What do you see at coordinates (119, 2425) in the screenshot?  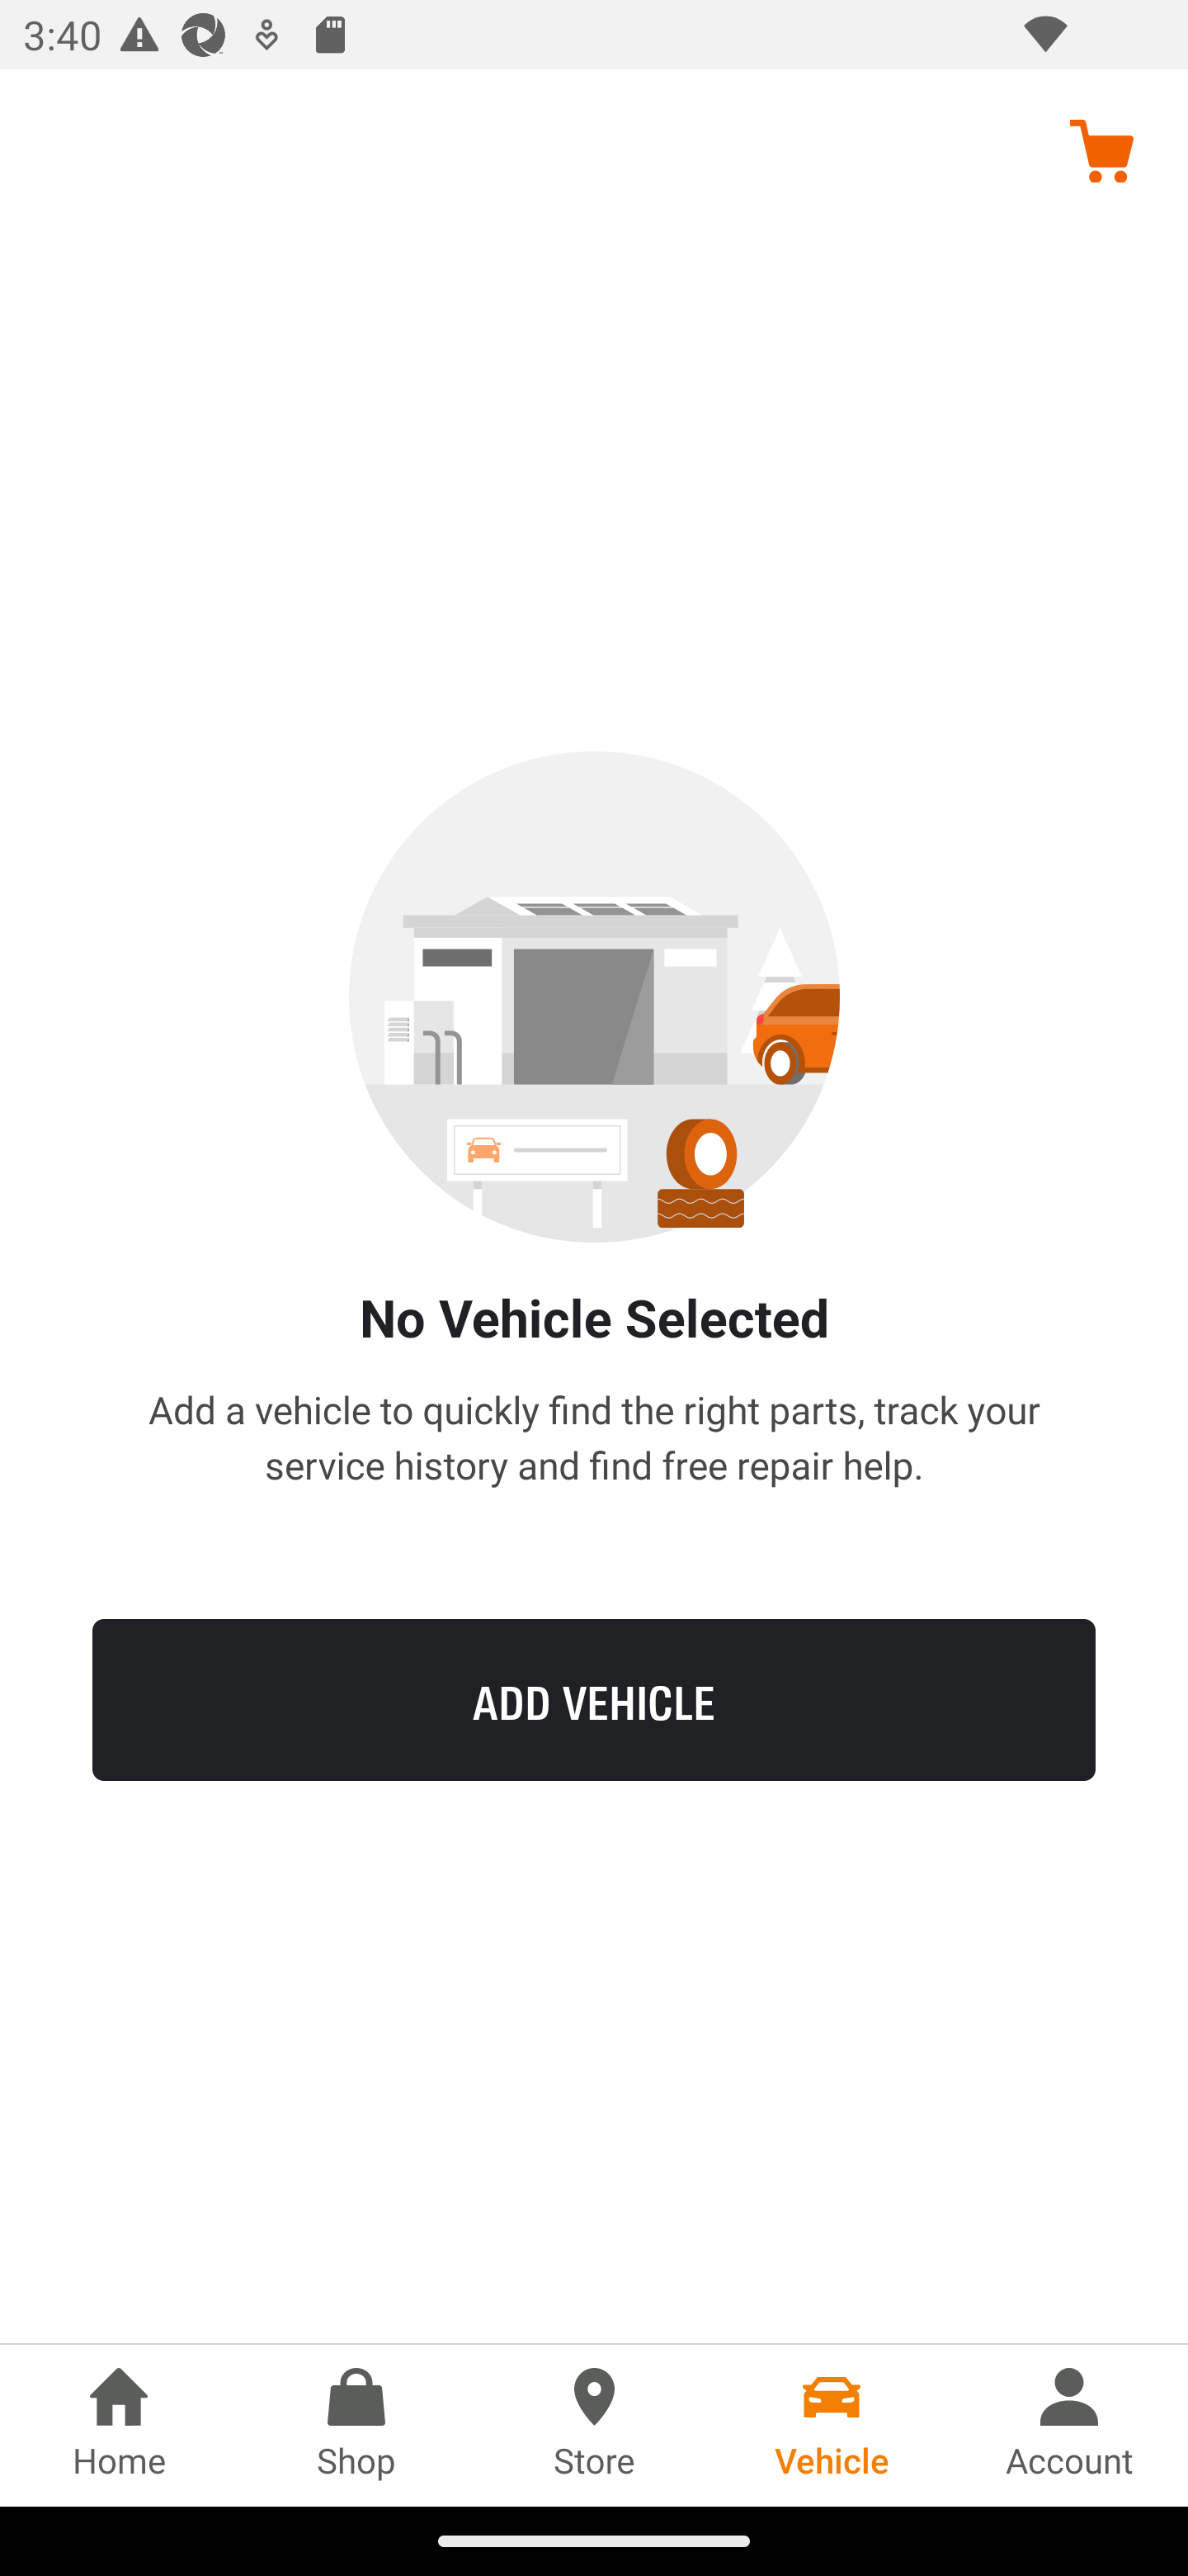 I see `Home` at bounding box center [119, 2425].